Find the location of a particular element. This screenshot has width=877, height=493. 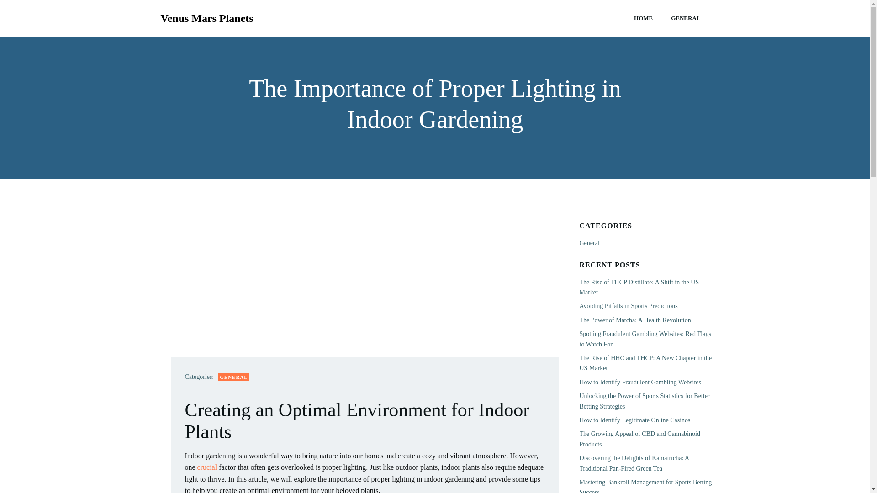

Mastering Bankroll Management for Sports Betting Success is located at coordinates (645, 486).